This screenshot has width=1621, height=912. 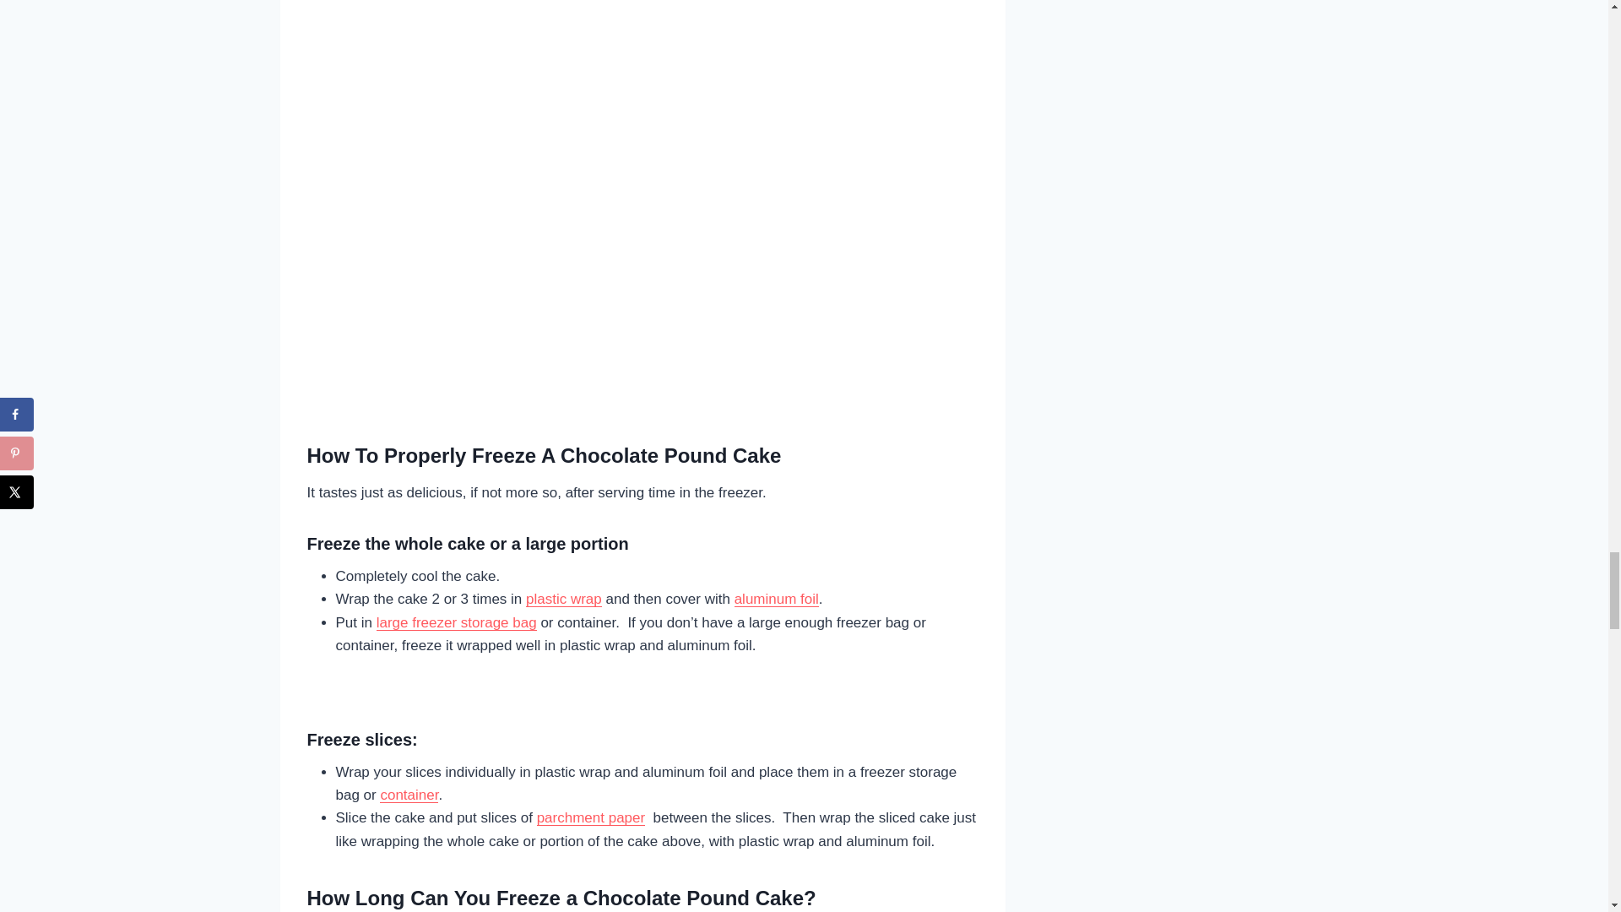 What do you see at coordinates (442, 622) in the screenshot?
I see `large freezer storage` at bounding box center [442, 622].